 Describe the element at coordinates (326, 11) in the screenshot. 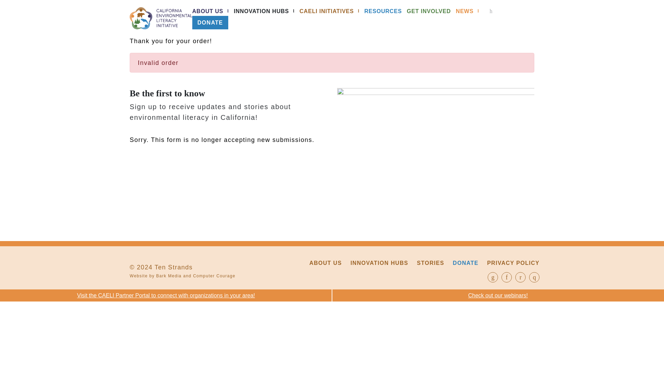

I see `CAELI INITIATIVES` at that location.